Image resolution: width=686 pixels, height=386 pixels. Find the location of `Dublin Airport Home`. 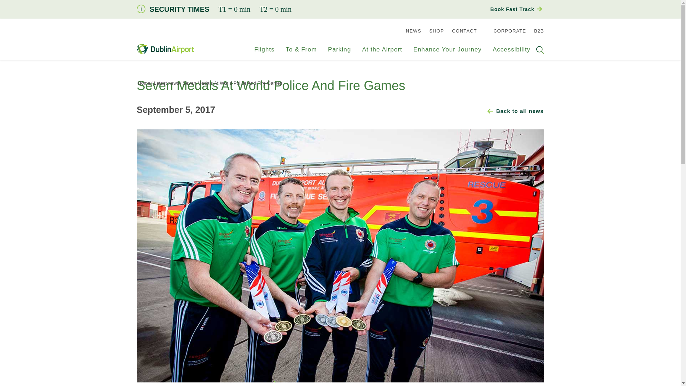

Dublin Airport Home is located at coordinates (165, 49).